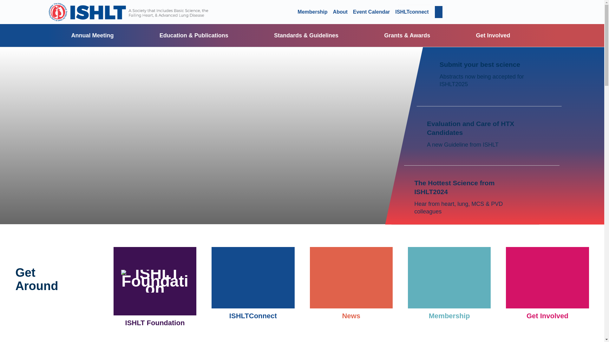 The width and height of the screenshot is (609, 342). I want to click on About, so click(340, 12).